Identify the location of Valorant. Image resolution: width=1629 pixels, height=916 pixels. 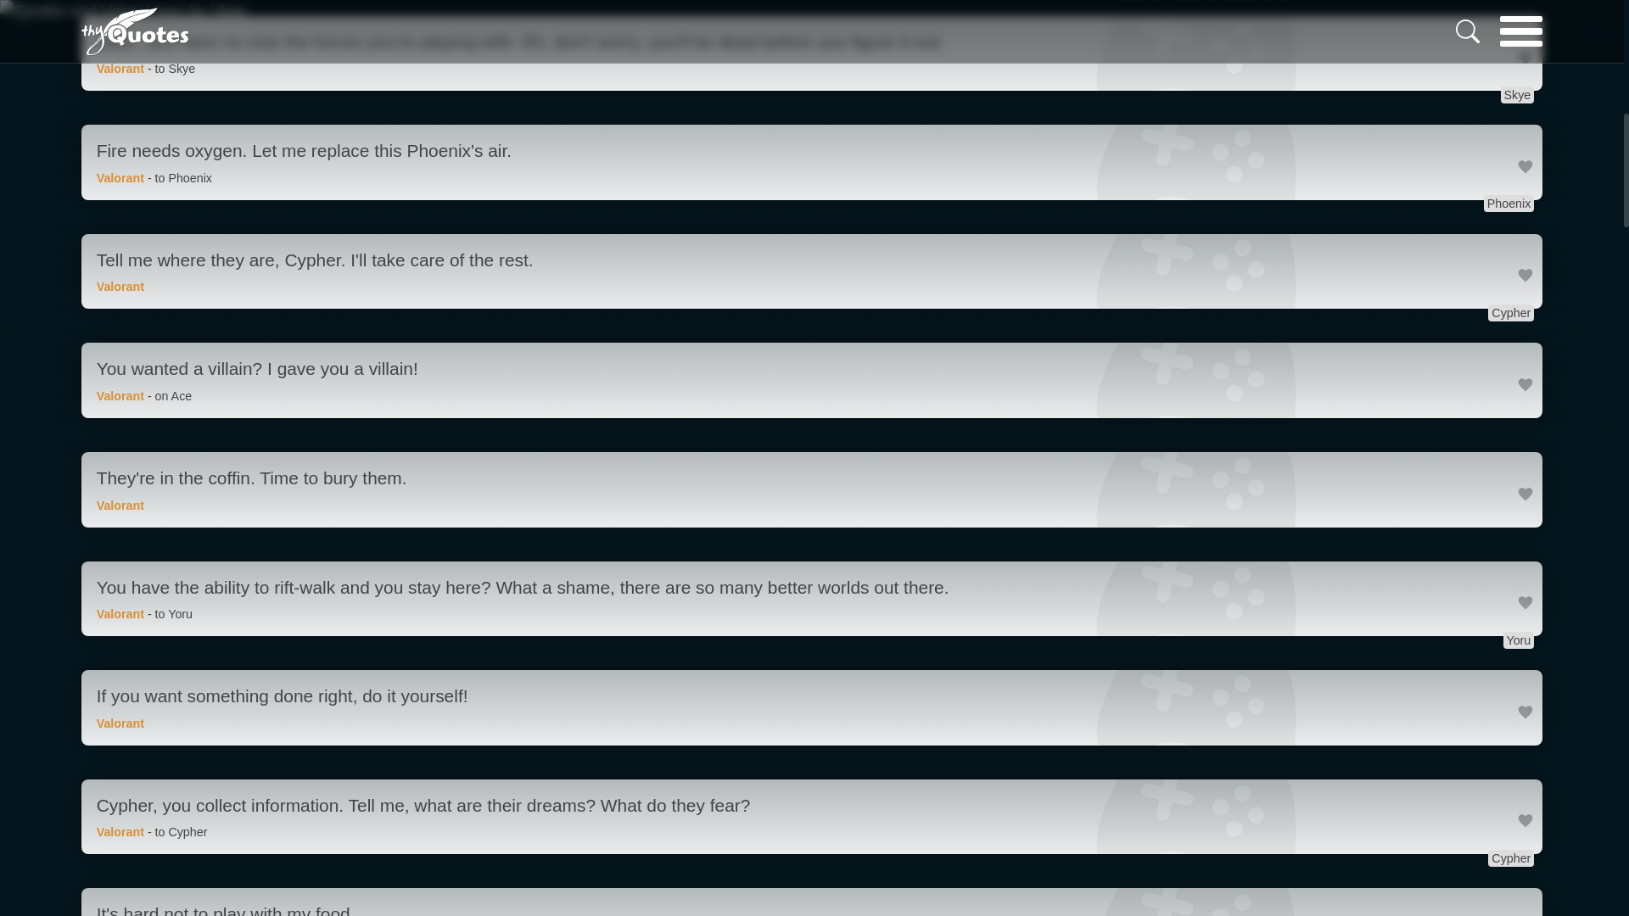
(120, 723).